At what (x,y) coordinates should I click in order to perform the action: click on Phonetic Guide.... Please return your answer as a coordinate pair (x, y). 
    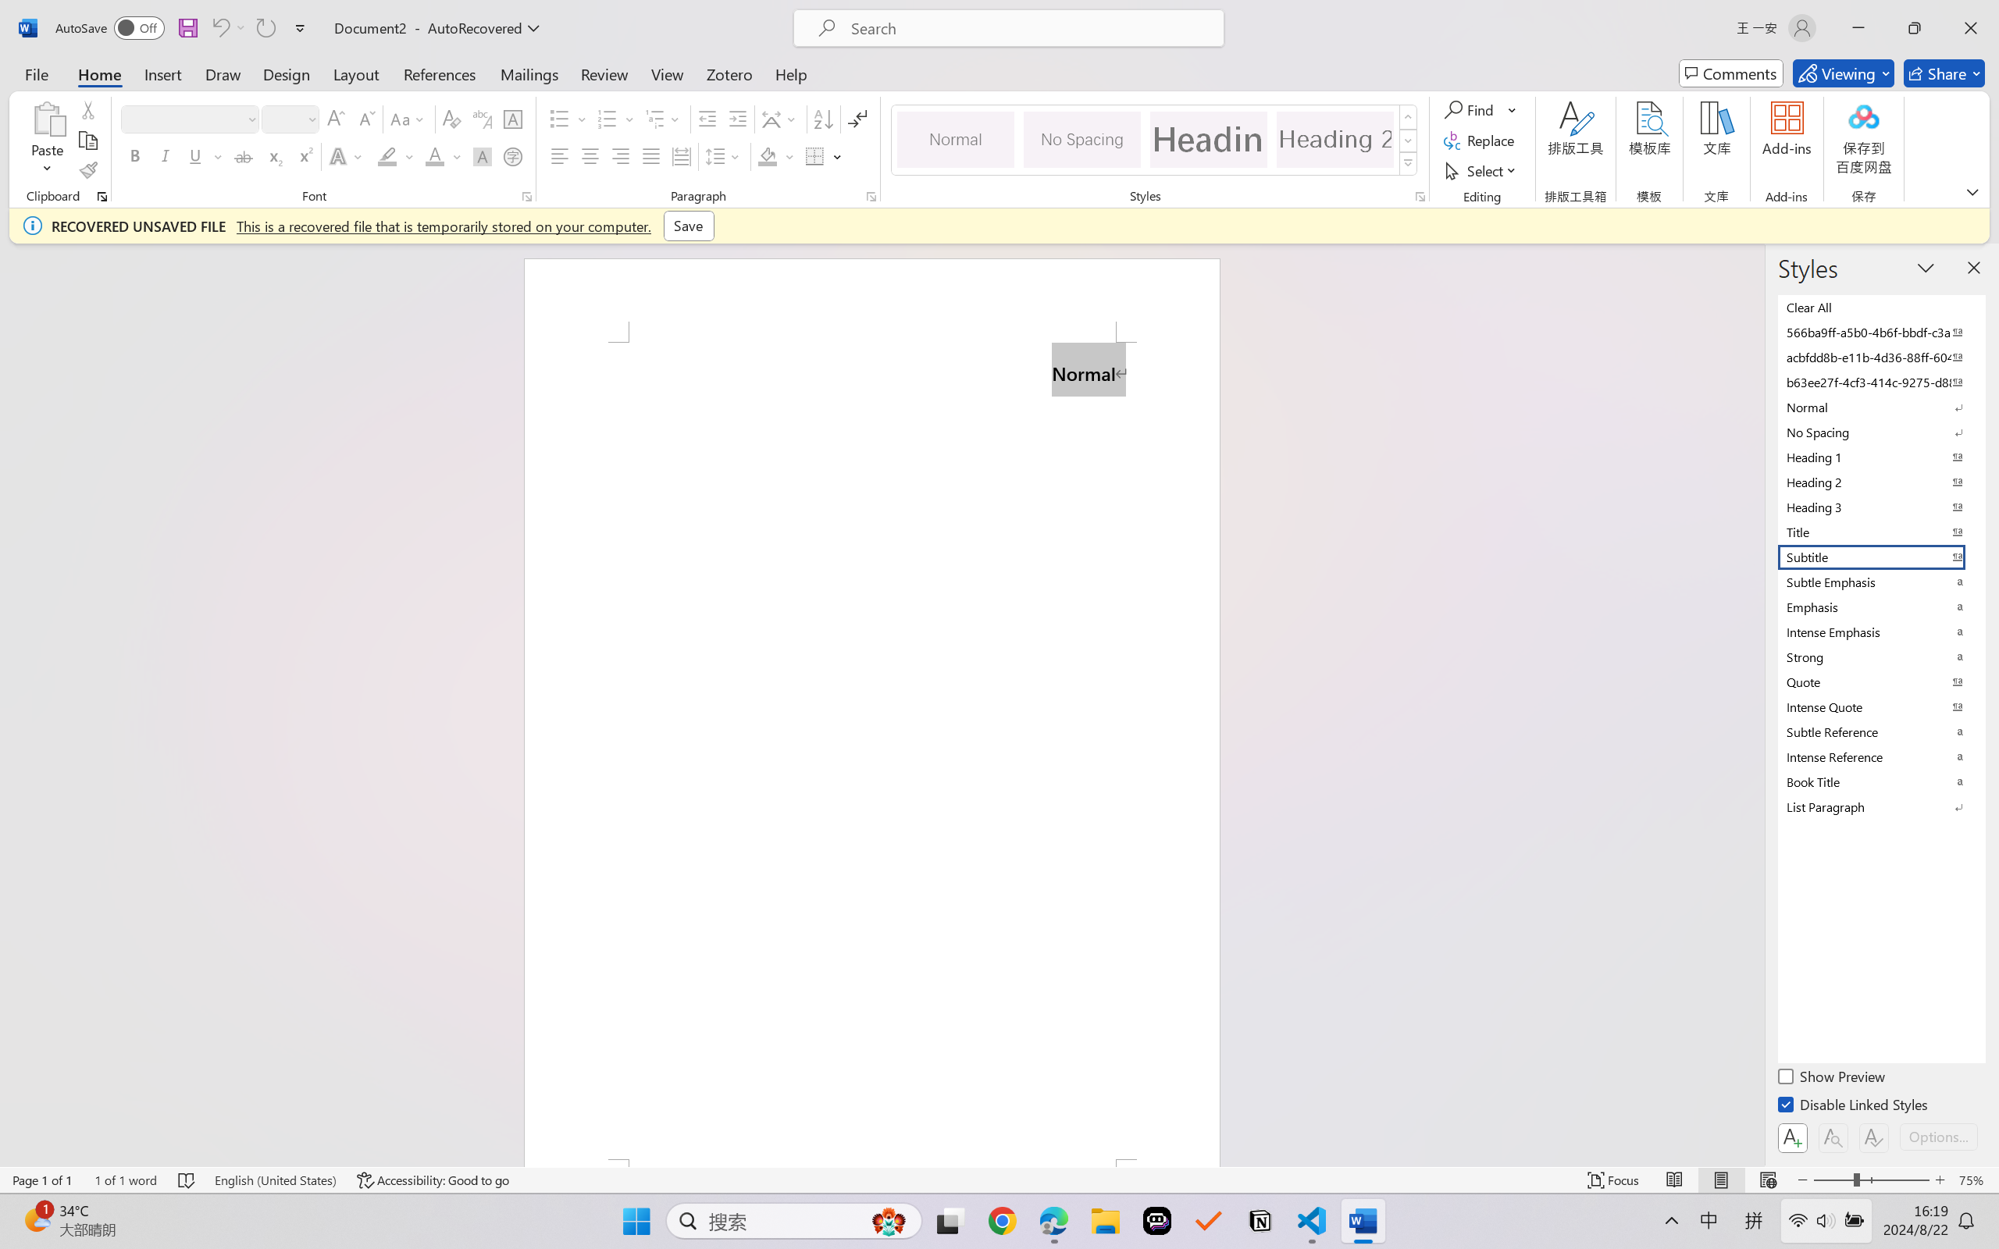
    Looking at the image, I should click on (481, 119).